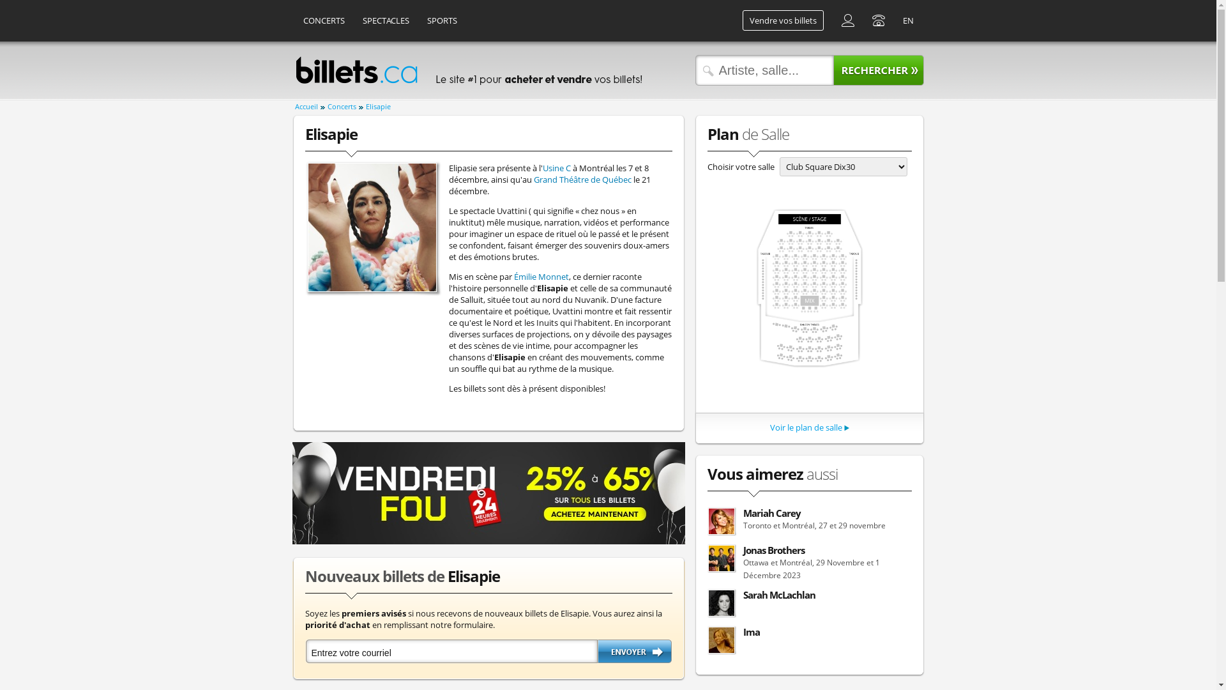  I want to click on Vendre vos billets, so click(783, 20).